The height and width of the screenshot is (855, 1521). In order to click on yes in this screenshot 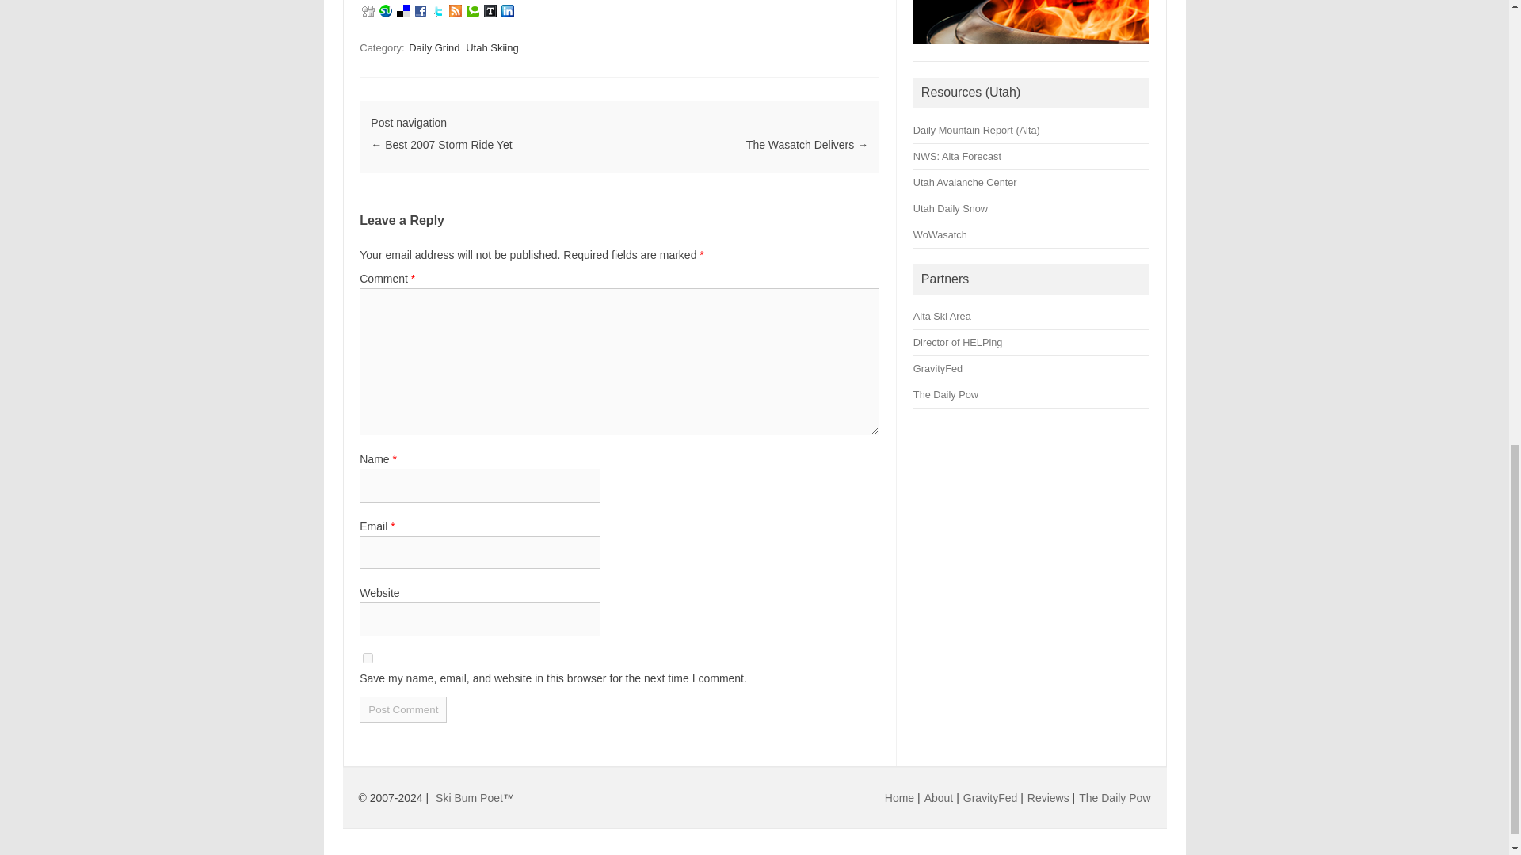, I will do `click(368, 659)`.